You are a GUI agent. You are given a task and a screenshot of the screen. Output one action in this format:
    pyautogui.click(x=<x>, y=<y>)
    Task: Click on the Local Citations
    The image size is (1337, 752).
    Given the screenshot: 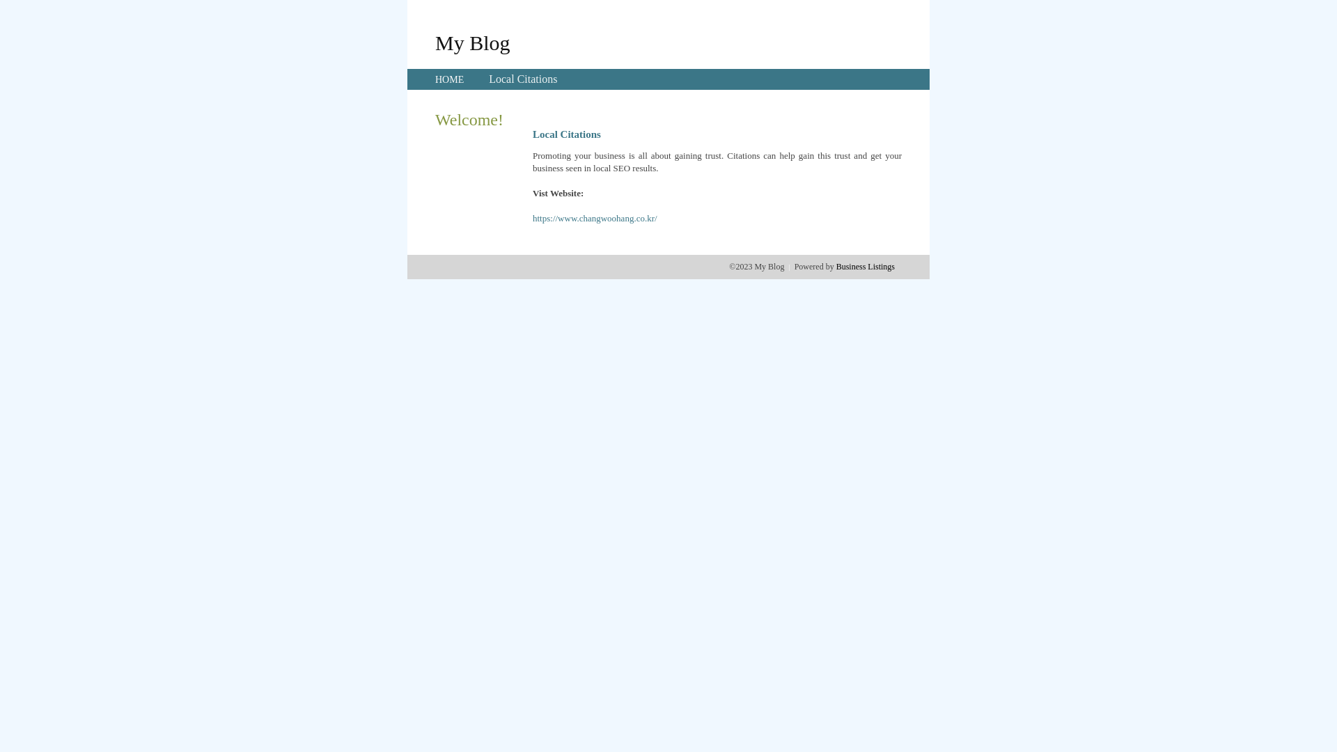 What is the action you would take?
    pyautogui.click(x=523, y=79)
    